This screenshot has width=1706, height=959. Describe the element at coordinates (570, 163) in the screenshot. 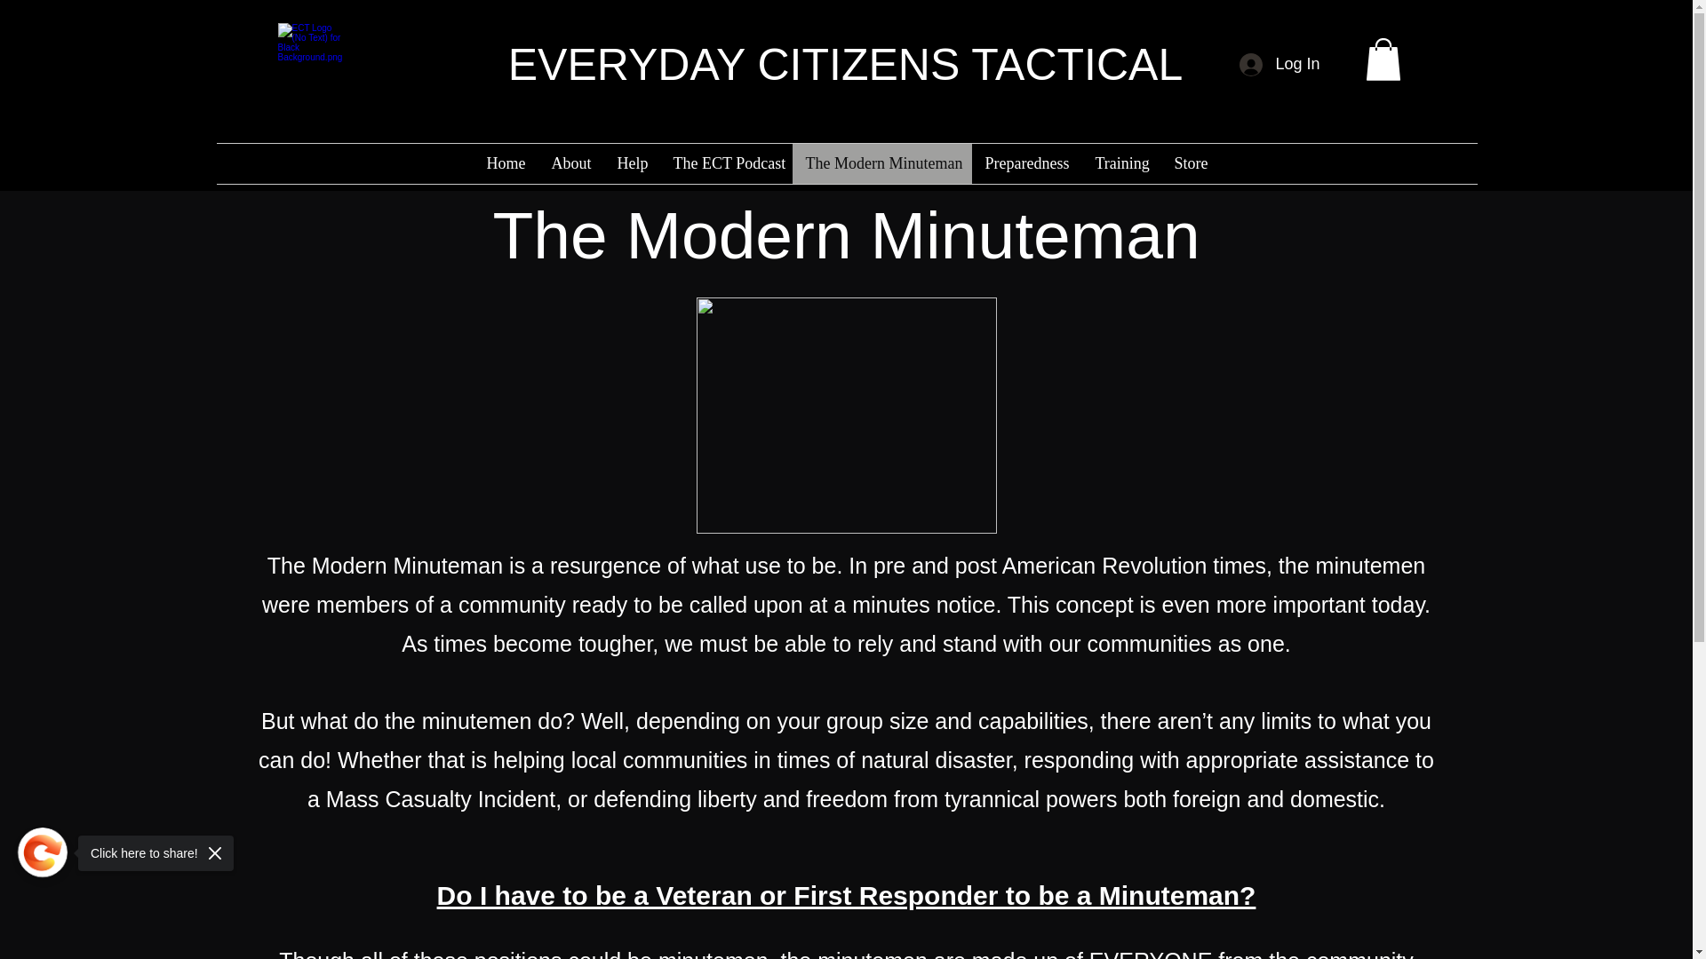

I see `About` at that location.